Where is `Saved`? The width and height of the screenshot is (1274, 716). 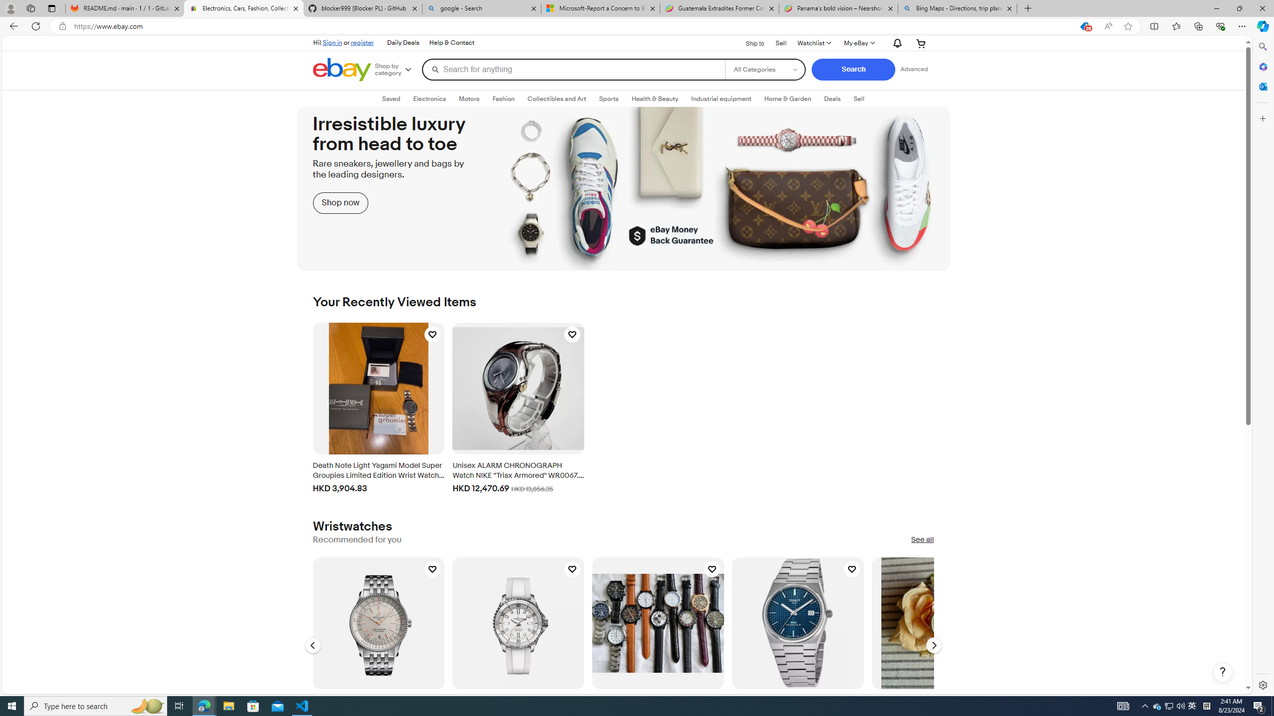 Saved is located at coordinates (392, 98).